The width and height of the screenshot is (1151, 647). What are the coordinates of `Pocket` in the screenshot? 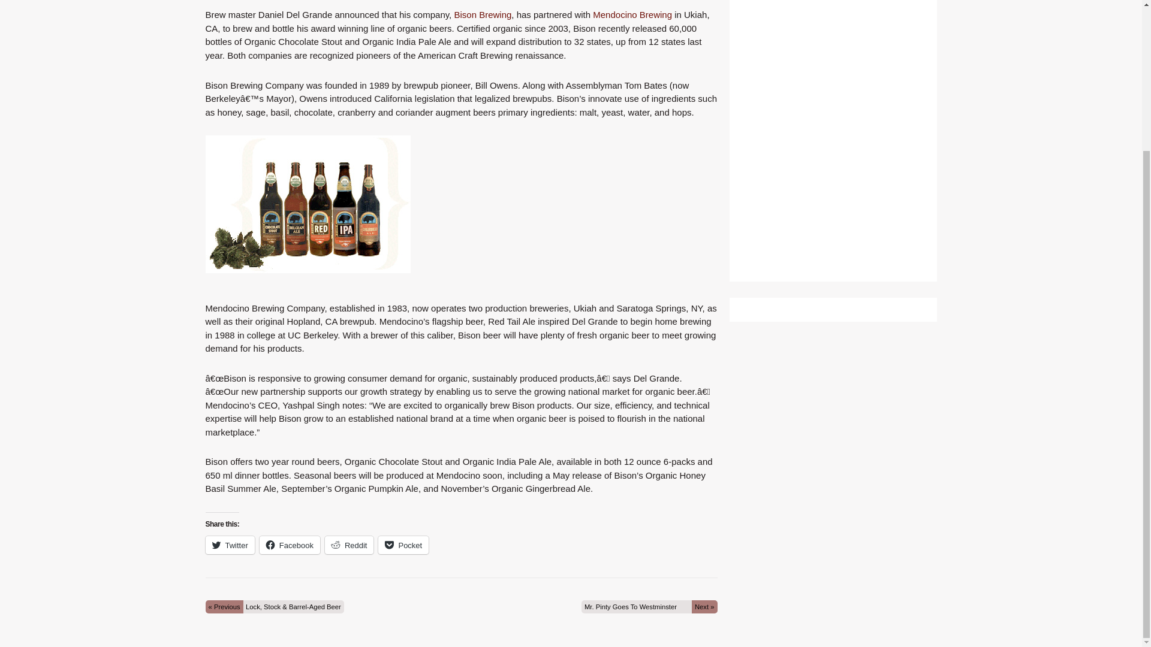 It's located at (403, 545).